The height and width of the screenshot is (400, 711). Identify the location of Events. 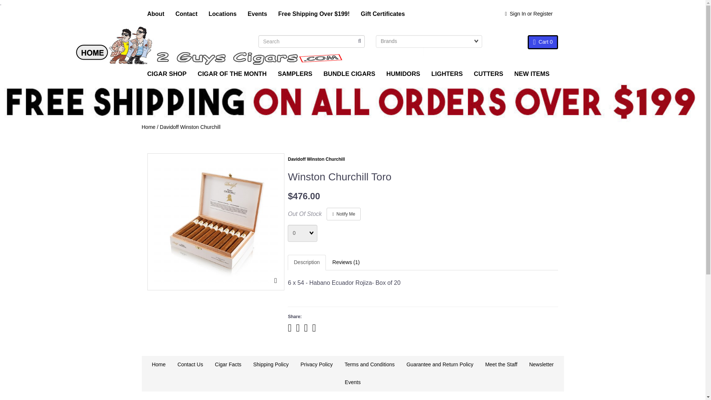
(257, 14).